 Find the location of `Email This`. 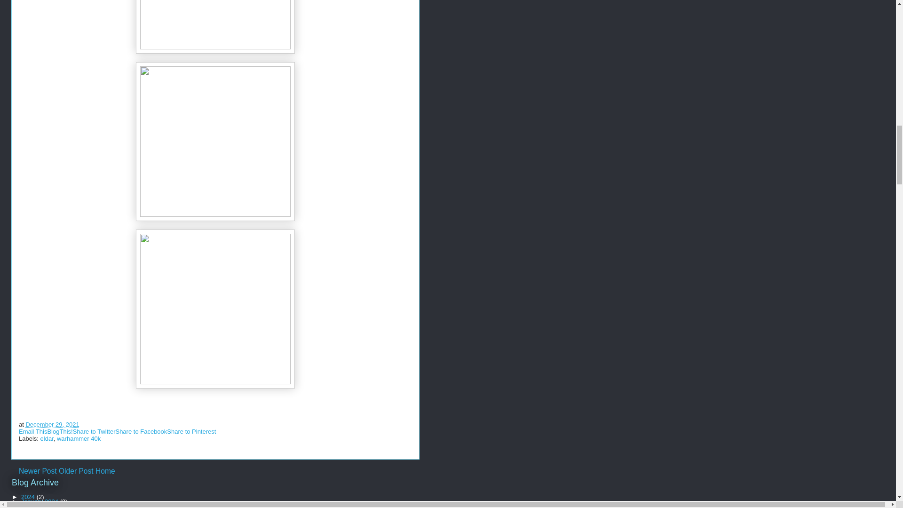

Email This is located at coordinates (33, 431).